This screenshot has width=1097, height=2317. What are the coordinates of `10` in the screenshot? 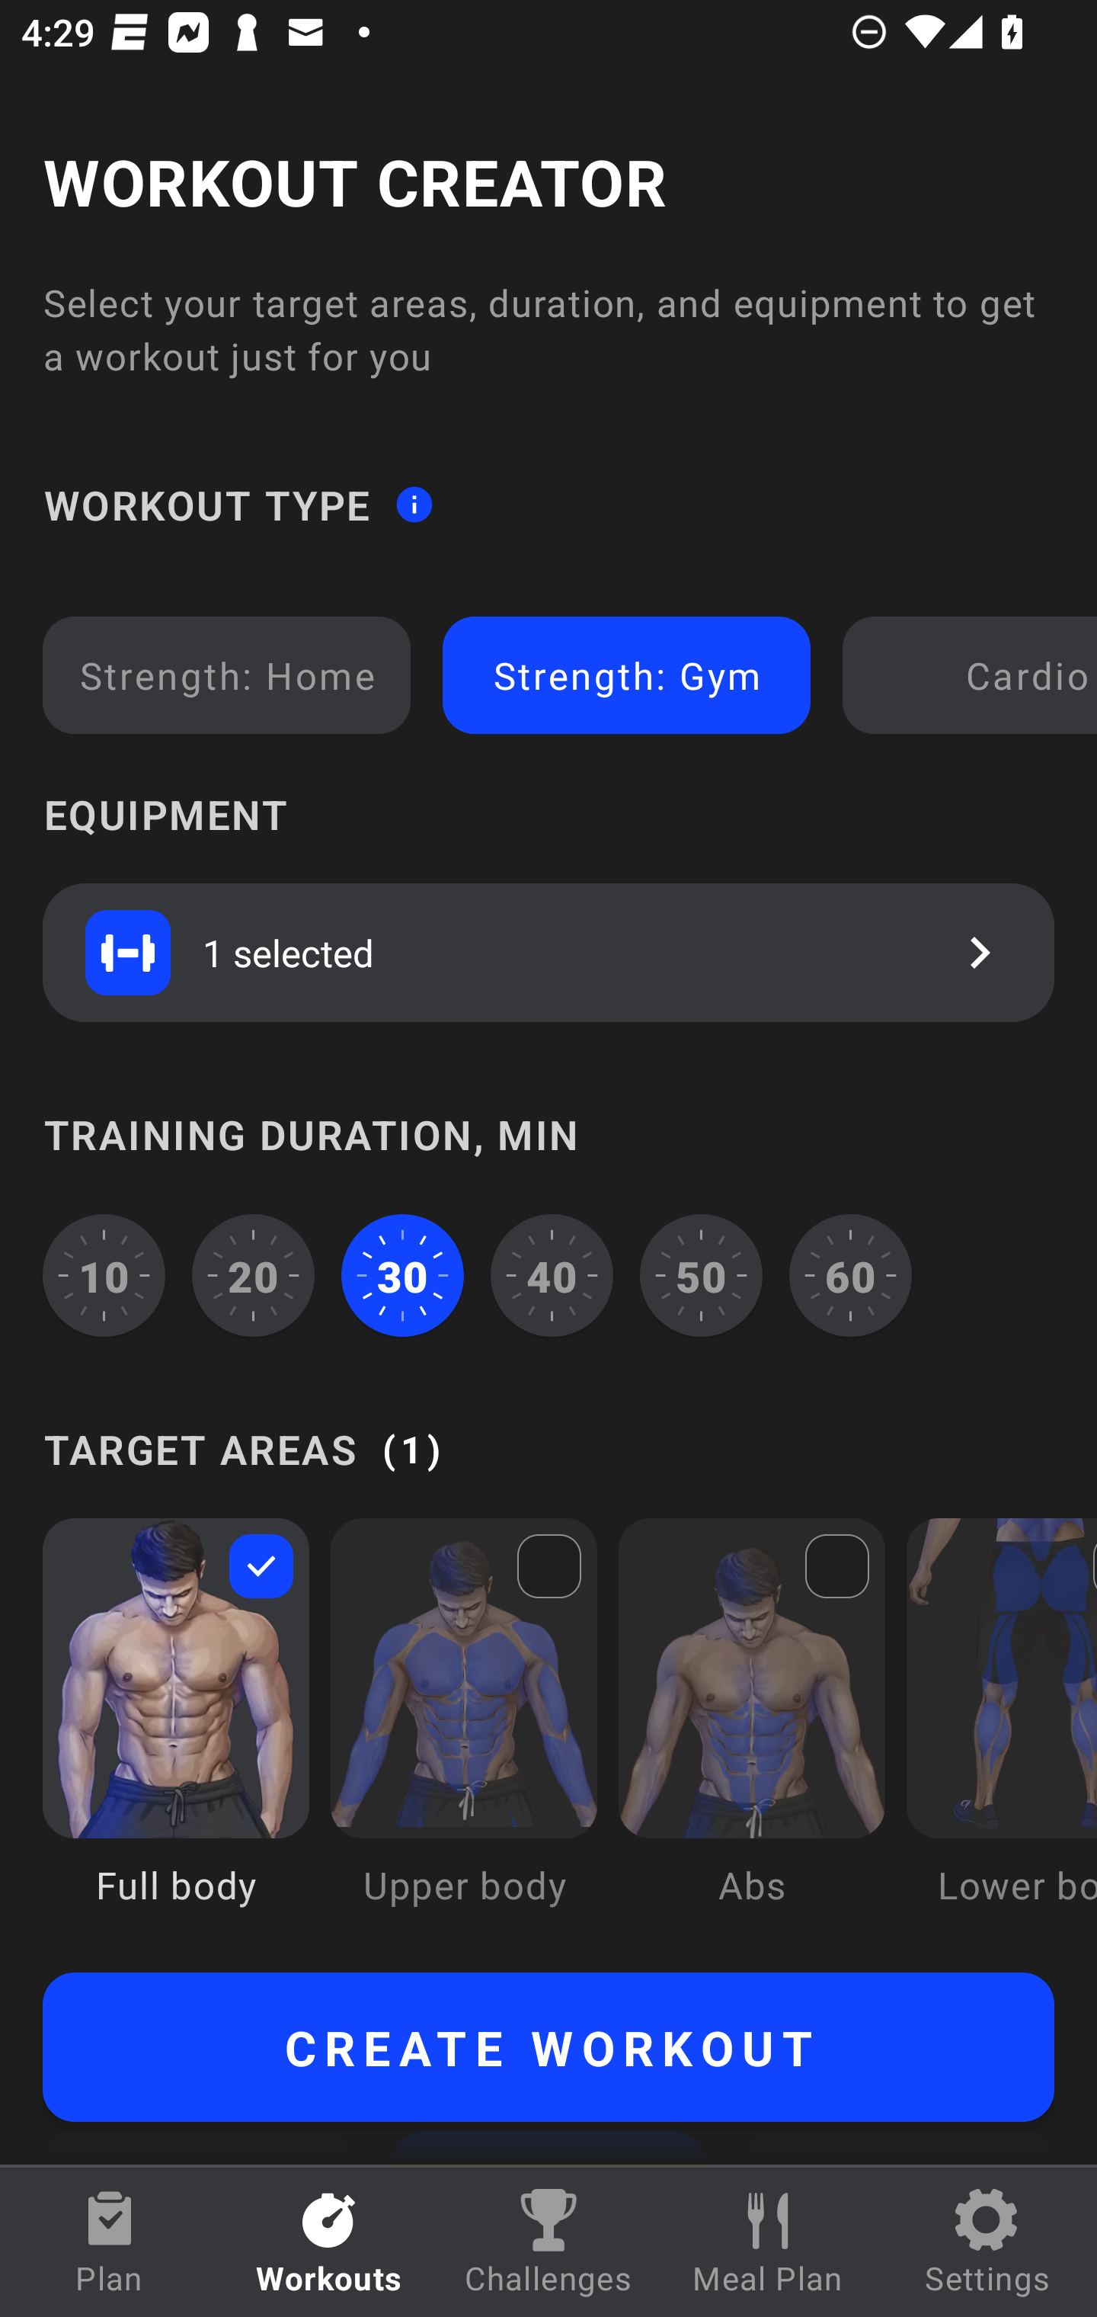 It's located at (104, 1275).